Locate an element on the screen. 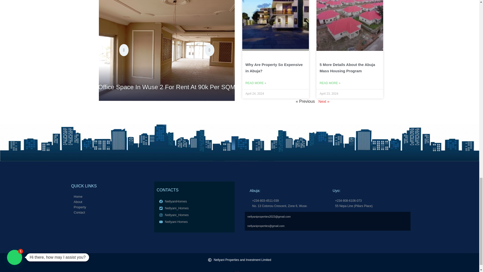 The width and height of the screenshot is (483, 272). 5 More Details About the Abuja Mass Housing Program is located at coordinates (347, 68).